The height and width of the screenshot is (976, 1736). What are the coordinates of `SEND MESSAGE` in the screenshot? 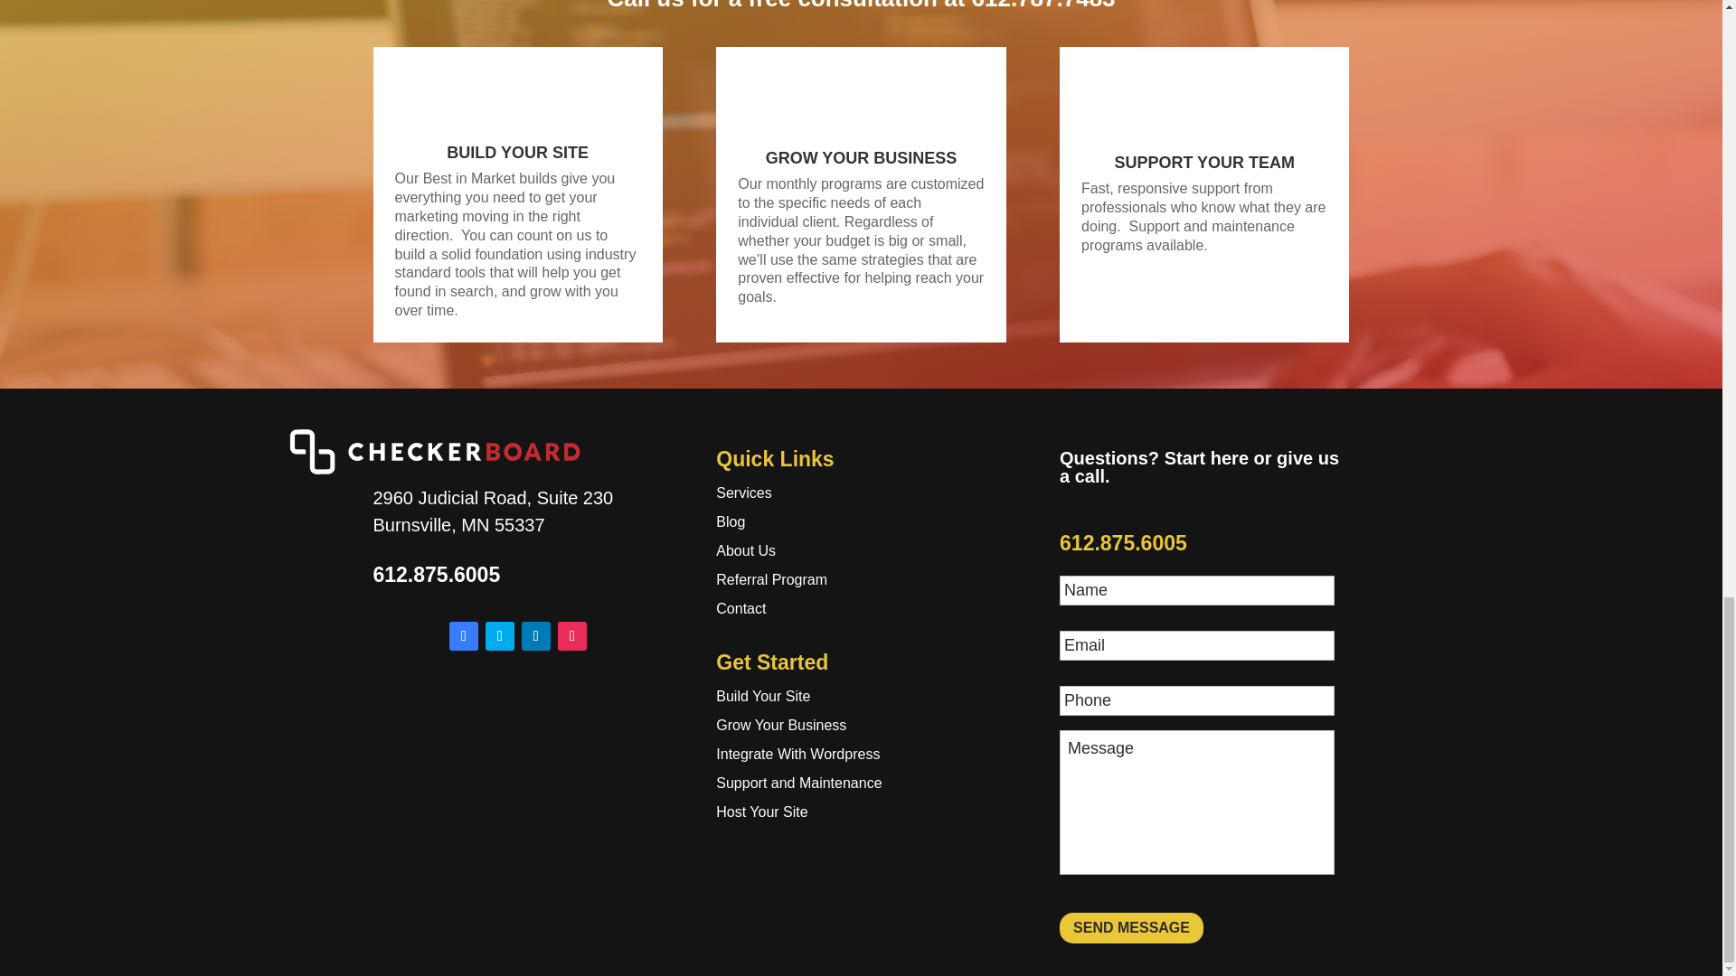 It's located at (1130, 927).